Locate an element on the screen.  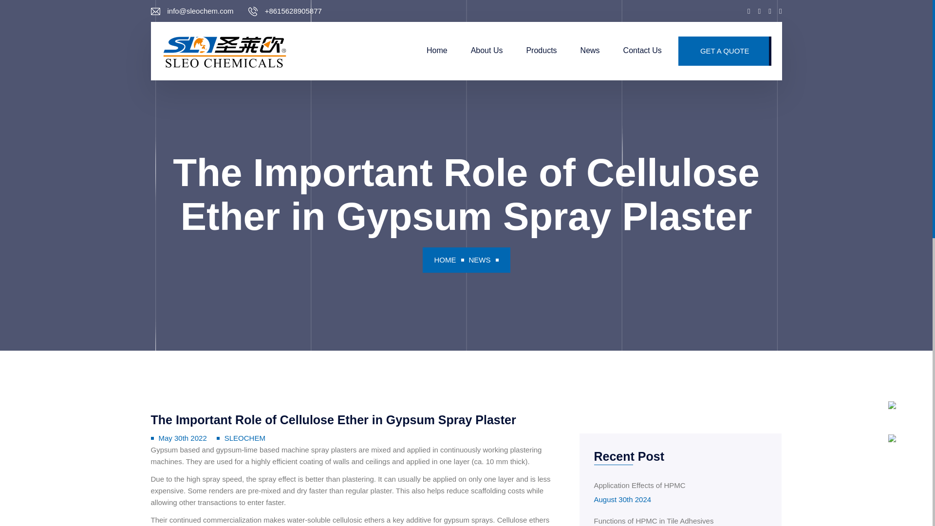
GET A QUOTE is located at coordinates (479, 260).